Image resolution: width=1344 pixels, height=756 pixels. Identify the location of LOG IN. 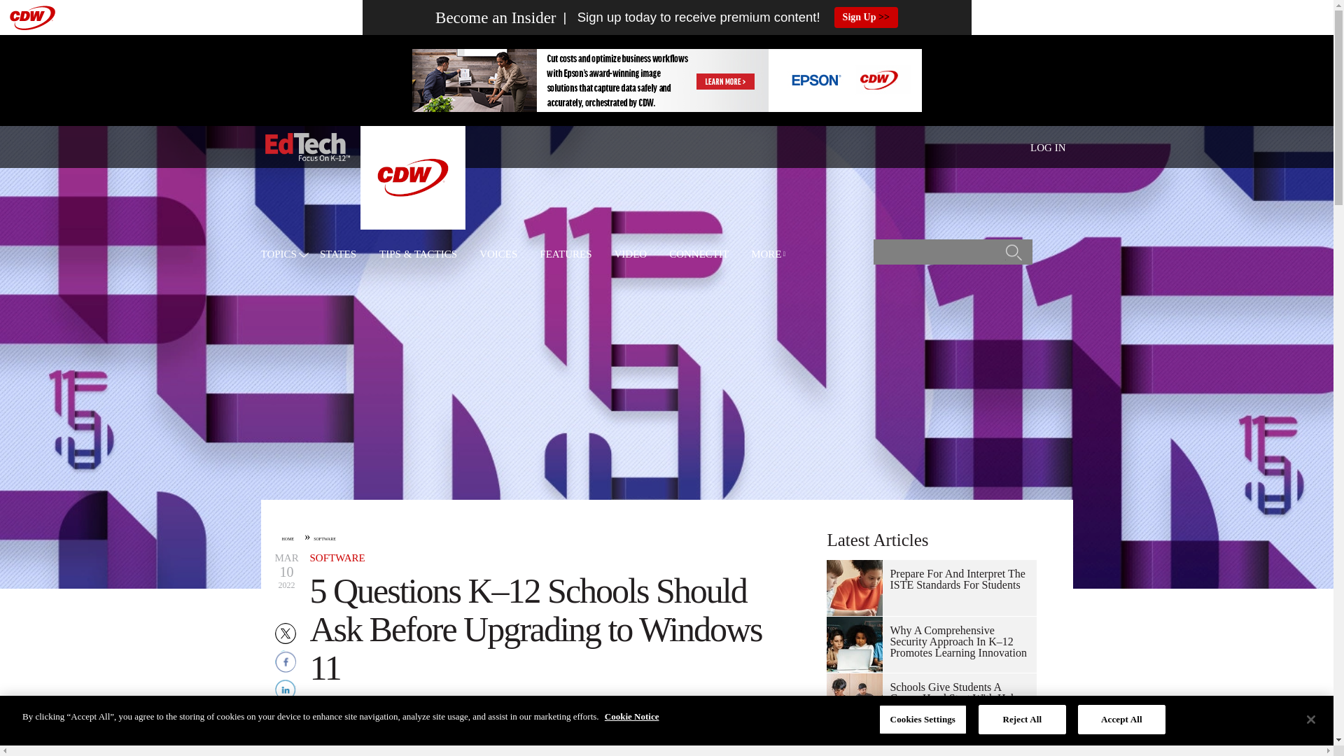
(1048, 148).